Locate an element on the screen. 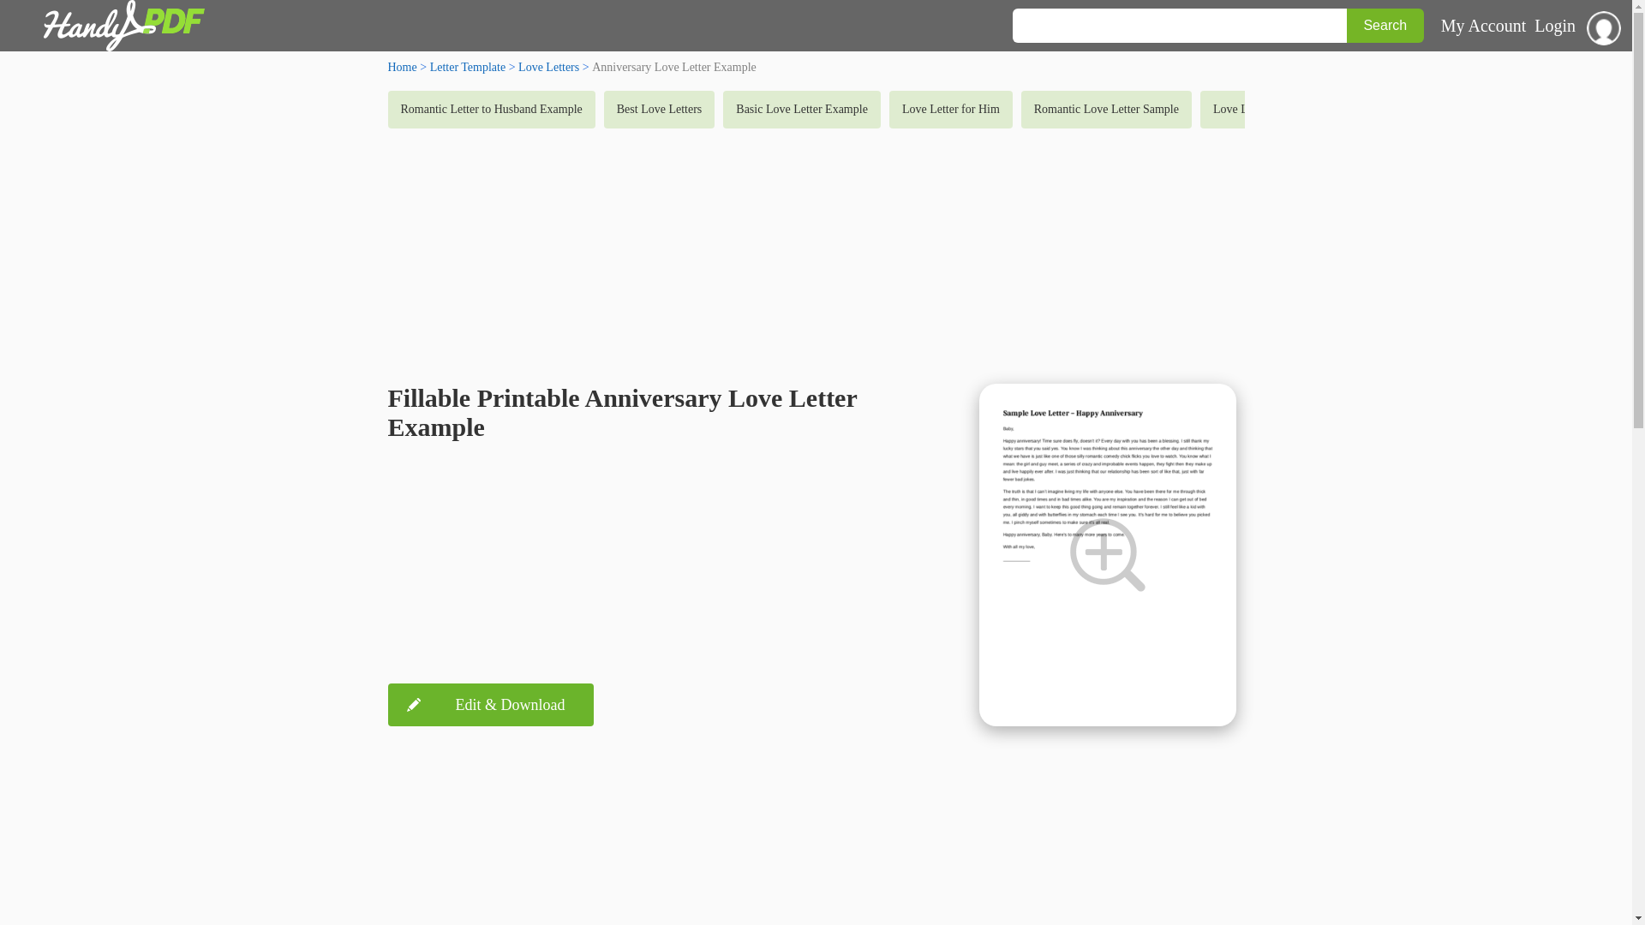 The image size is (1645, 925). Love Letter for Him is located at coordinates (951, 110).